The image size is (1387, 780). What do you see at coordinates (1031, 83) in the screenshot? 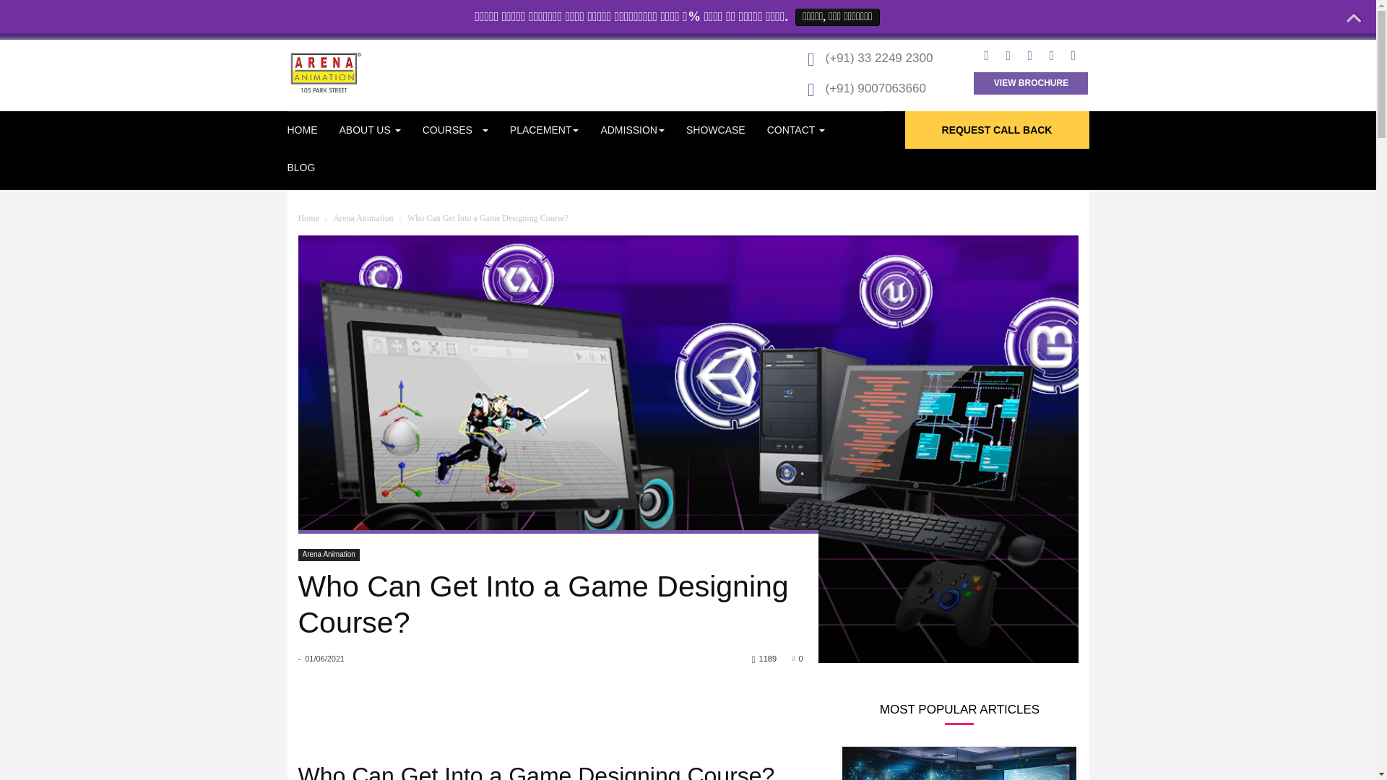
I see `VIEW BROCHURE` at bounding box center [1031, 83].